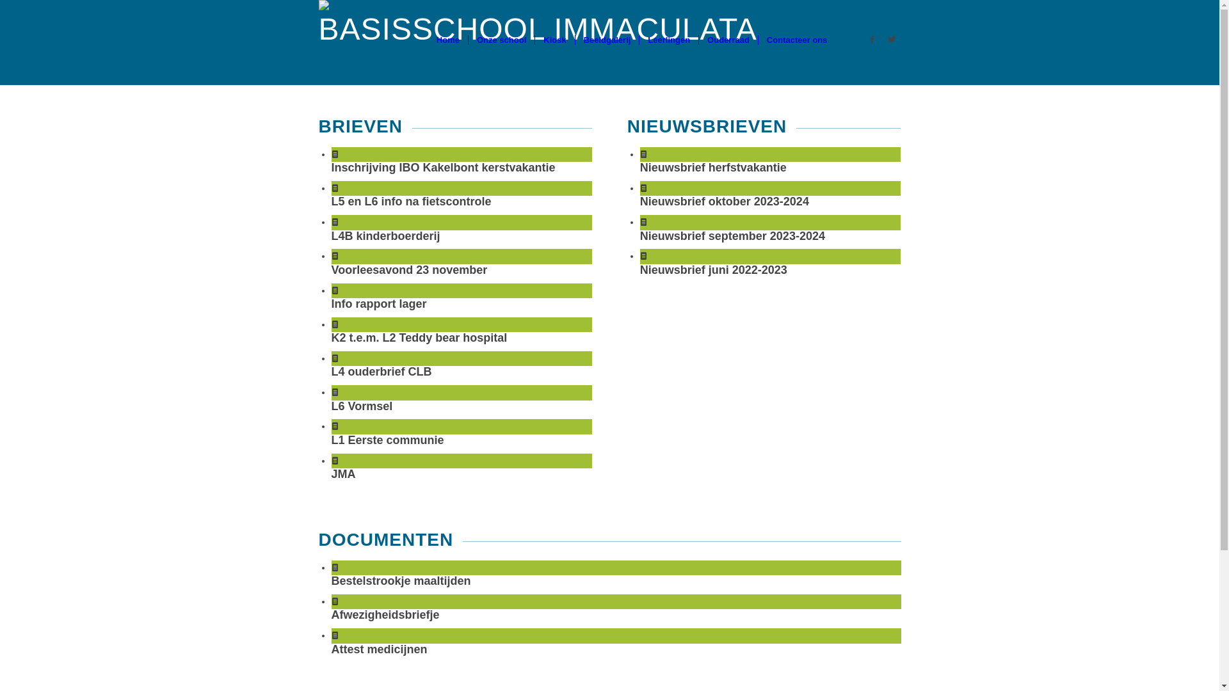 Image resolution: width=1229 pixels, height=691 pixels. What do you see at coordinates (732, 235) in the screenshot?
I see `Nieuwsbrief september 2023-2024` at bounding box center [732, 235].